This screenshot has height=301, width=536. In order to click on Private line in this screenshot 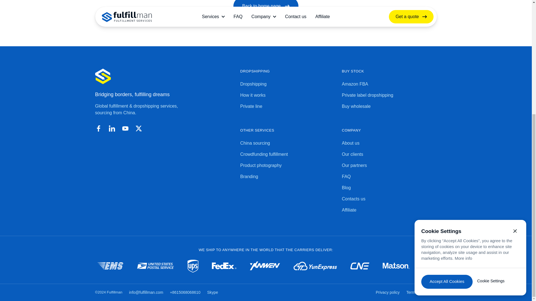, I will do `click(288, 106)`.